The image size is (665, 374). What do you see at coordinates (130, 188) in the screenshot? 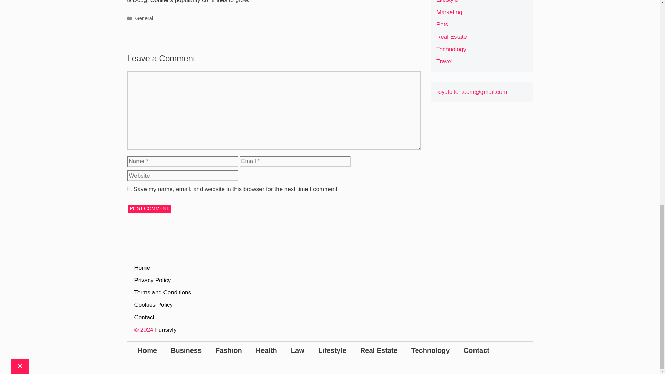
I see `yes` at bounding box center [130, 188].